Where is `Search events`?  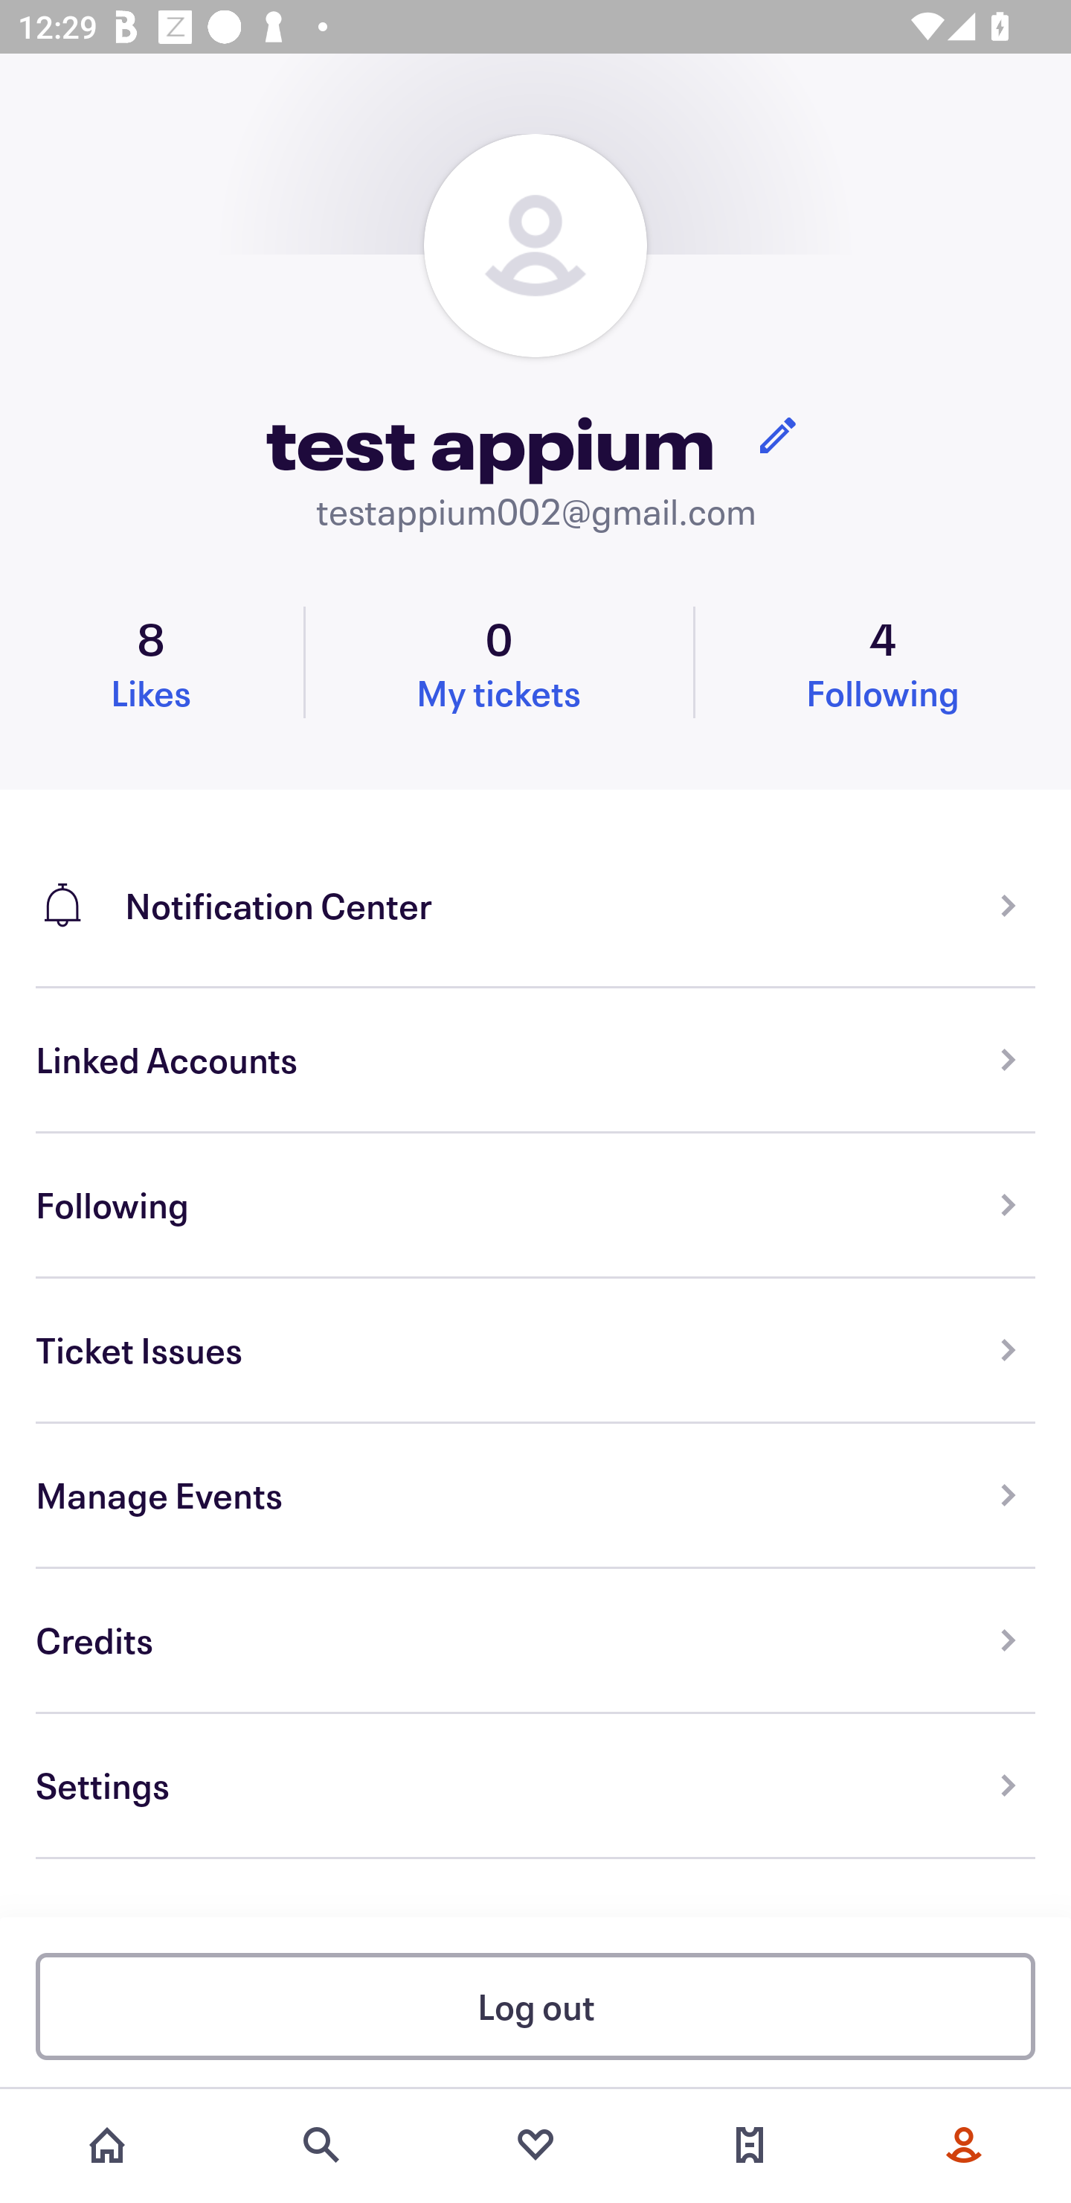
Search events is located at coordinates (321, 2145).